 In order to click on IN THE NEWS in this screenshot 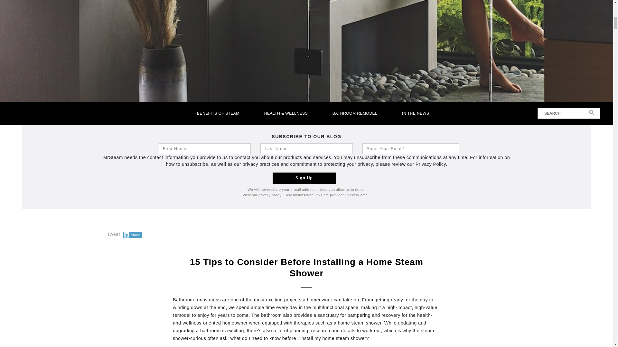, I will do `click(416, 113)`.